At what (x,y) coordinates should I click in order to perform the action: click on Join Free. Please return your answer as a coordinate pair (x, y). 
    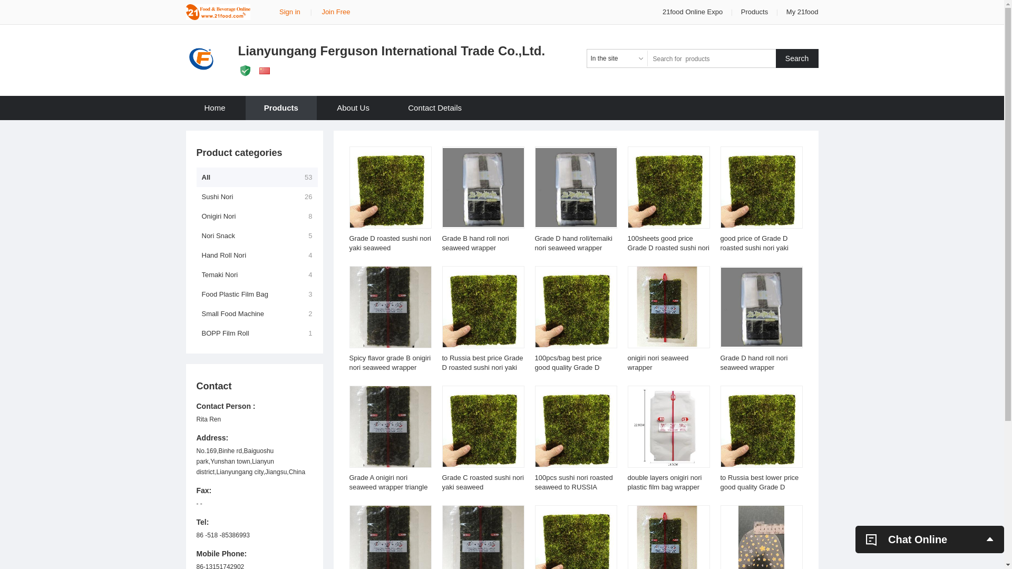
    Looking at the image, I should click on (336, 12).